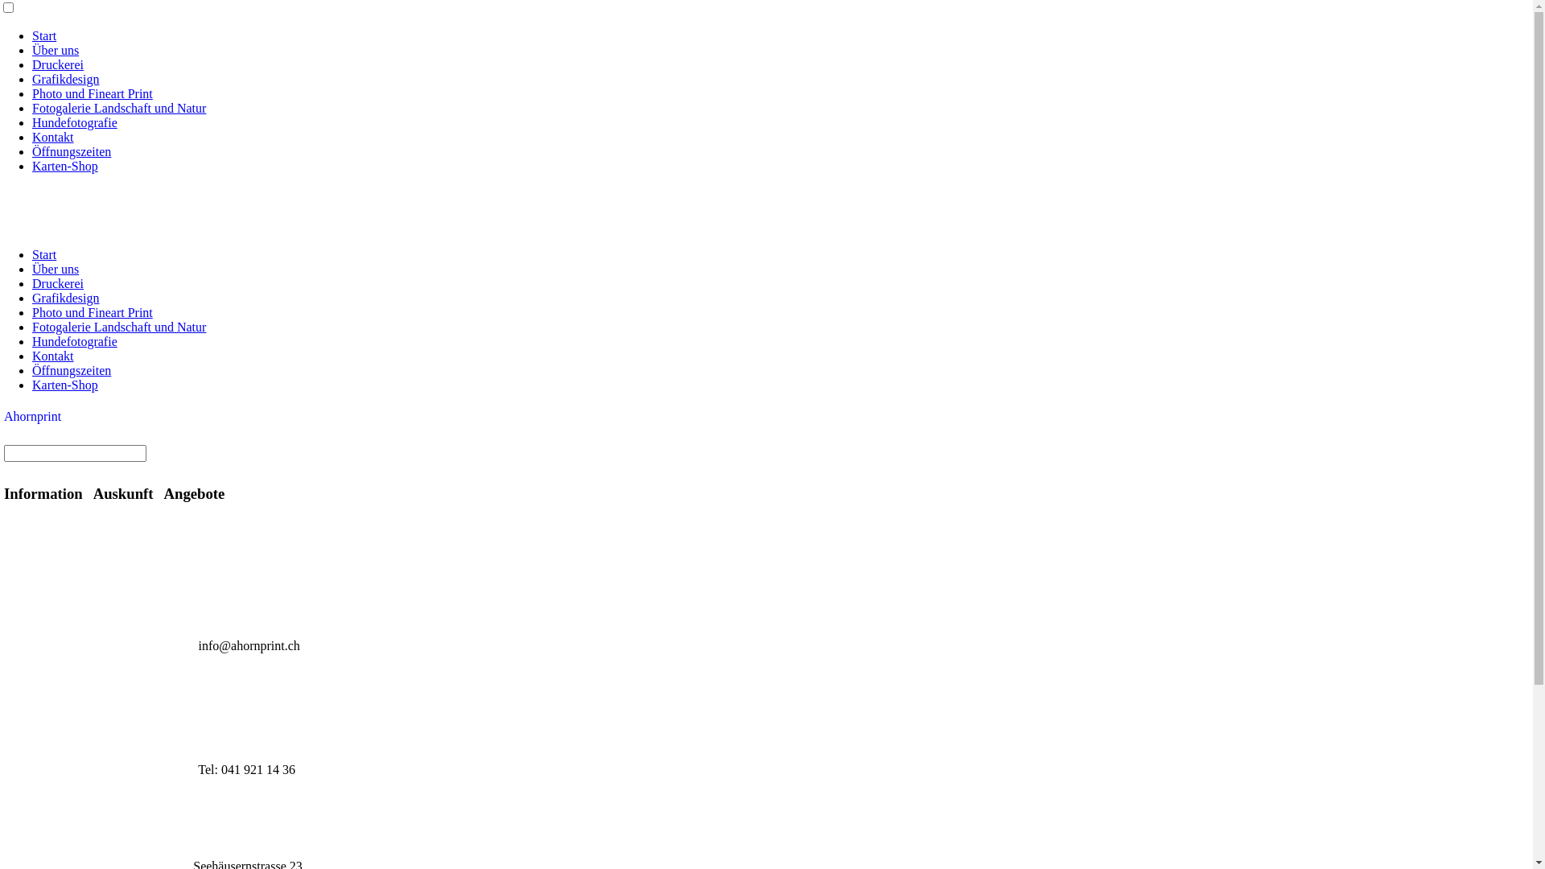 The image size is (1545, 869). I want to click on Grafikdesign, so click(66, 79).